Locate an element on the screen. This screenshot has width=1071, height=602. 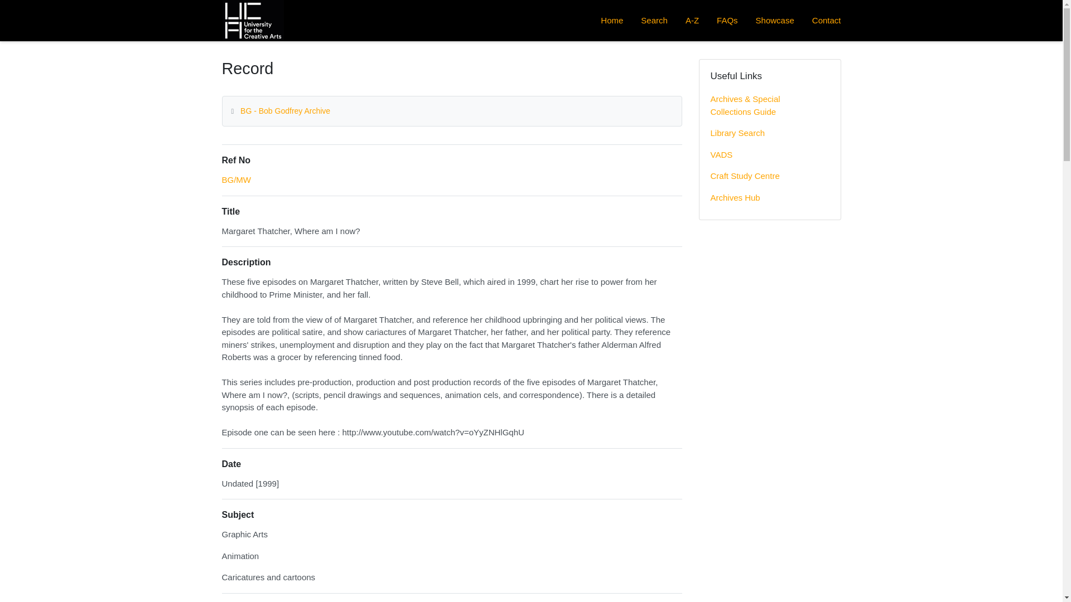
Homepage is located at coordinates (252, 21).